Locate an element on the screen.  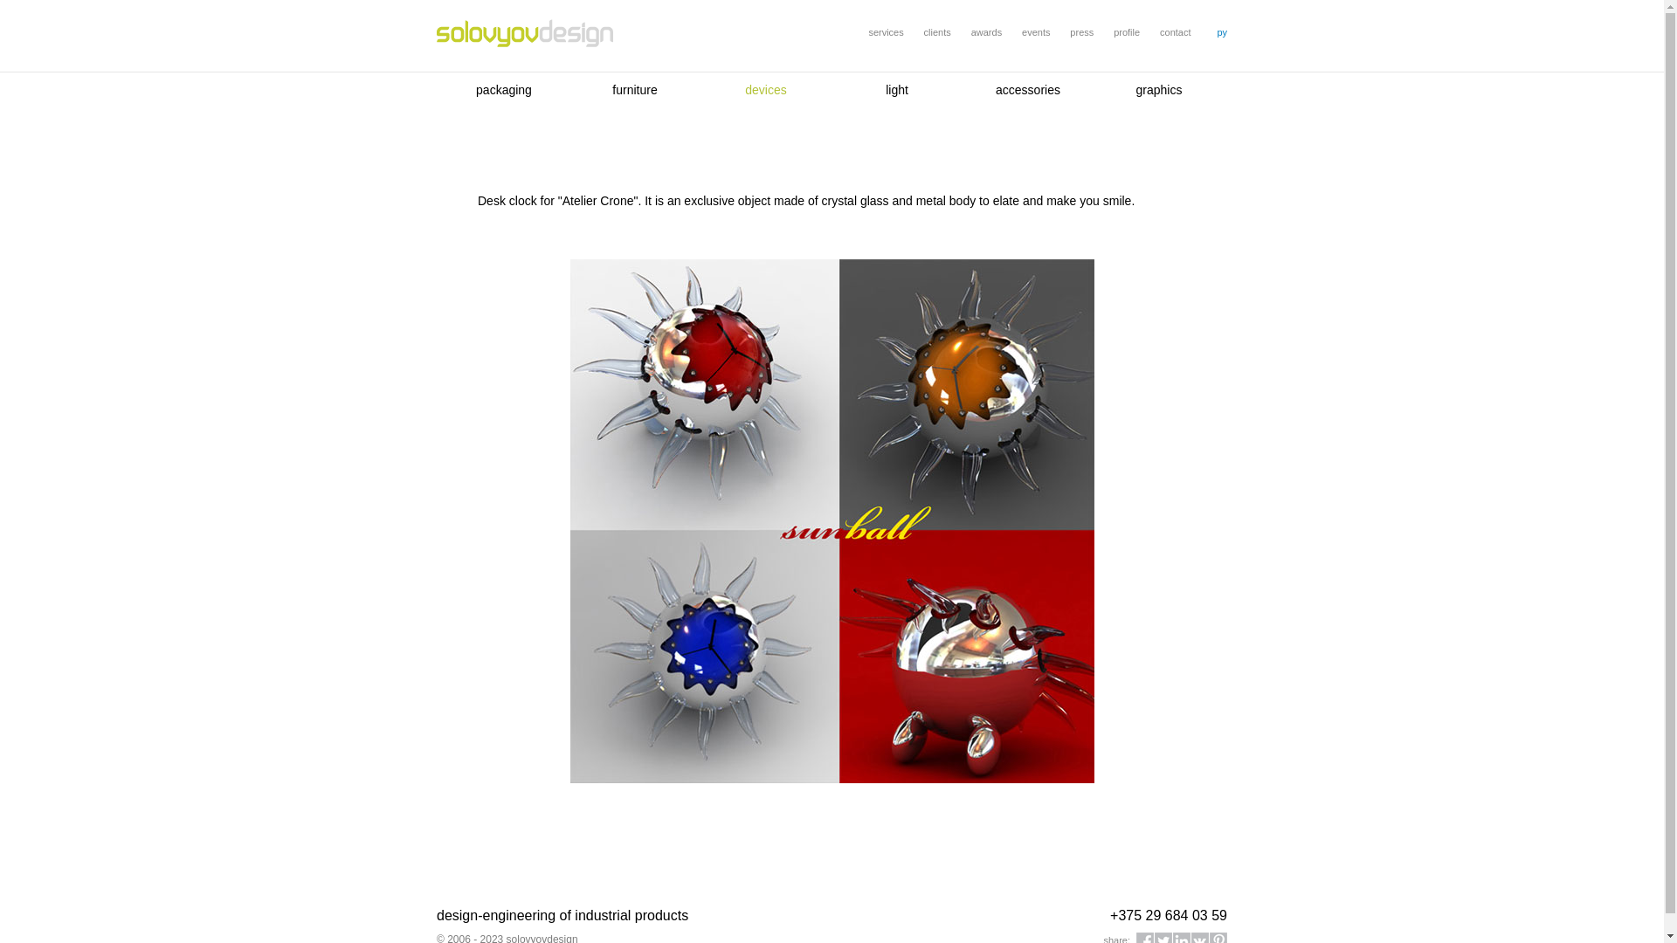
profile is located at coordinates (1127, 32).